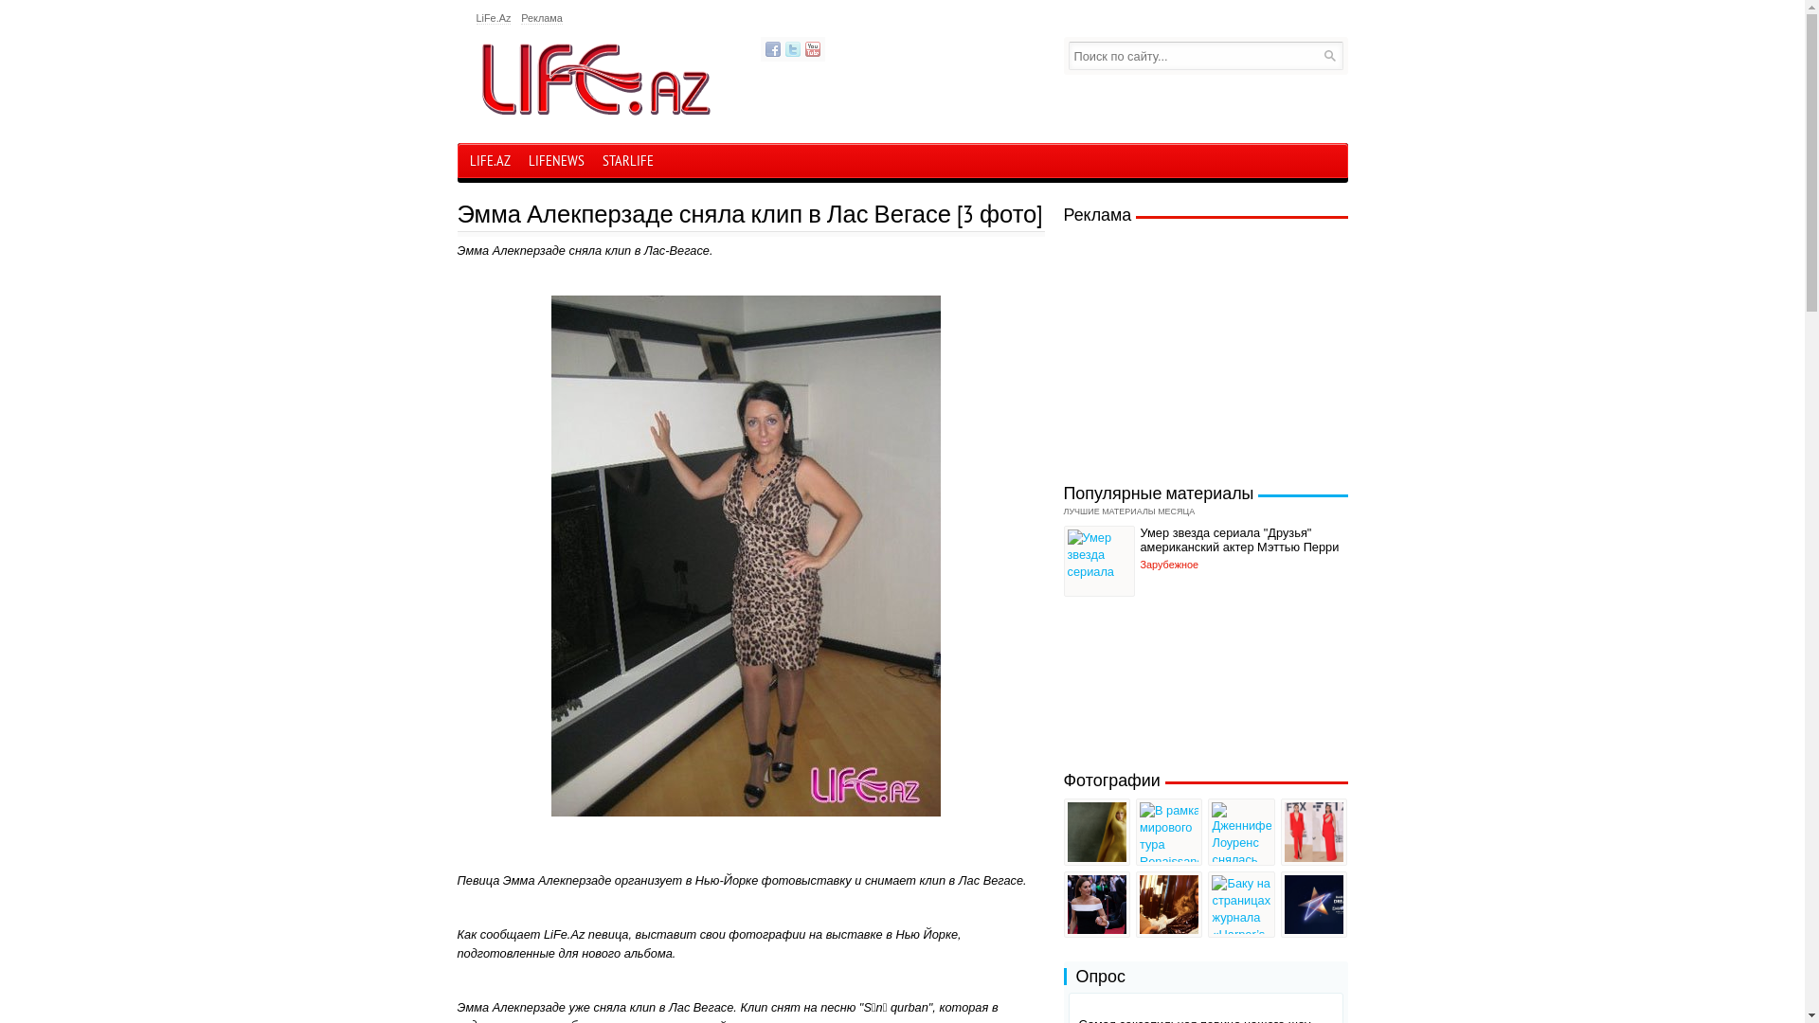 This screenshot has width=1819, height=1023. Describe the element at coordinates (1203, 349) in the screenshot. I see `Advertisement` at that location.